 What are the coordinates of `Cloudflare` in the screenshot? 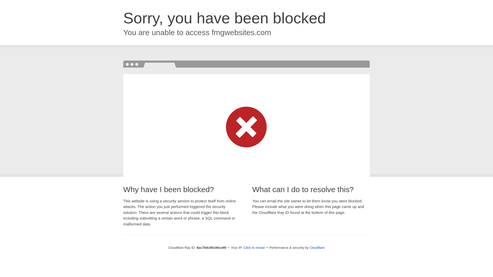 It's located at (317, 248).